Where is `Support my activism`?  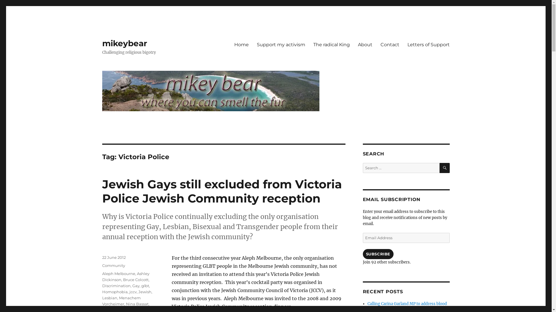
Support my activism is located at coordinates (281, 44).